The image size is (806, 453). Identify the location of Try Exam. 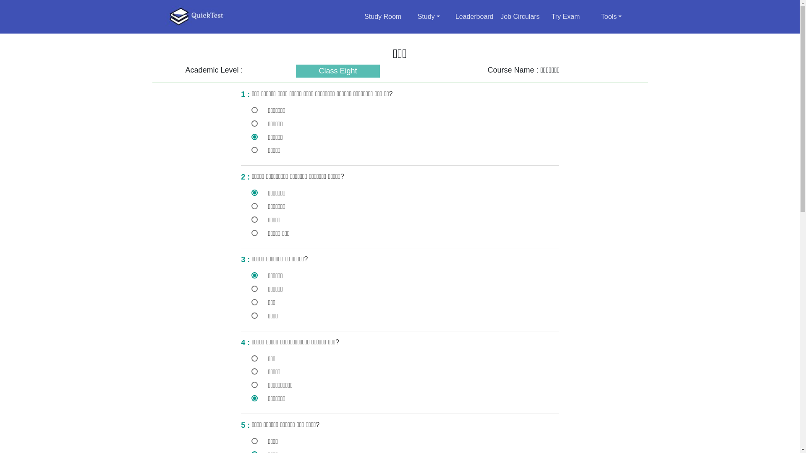
(566, 17).